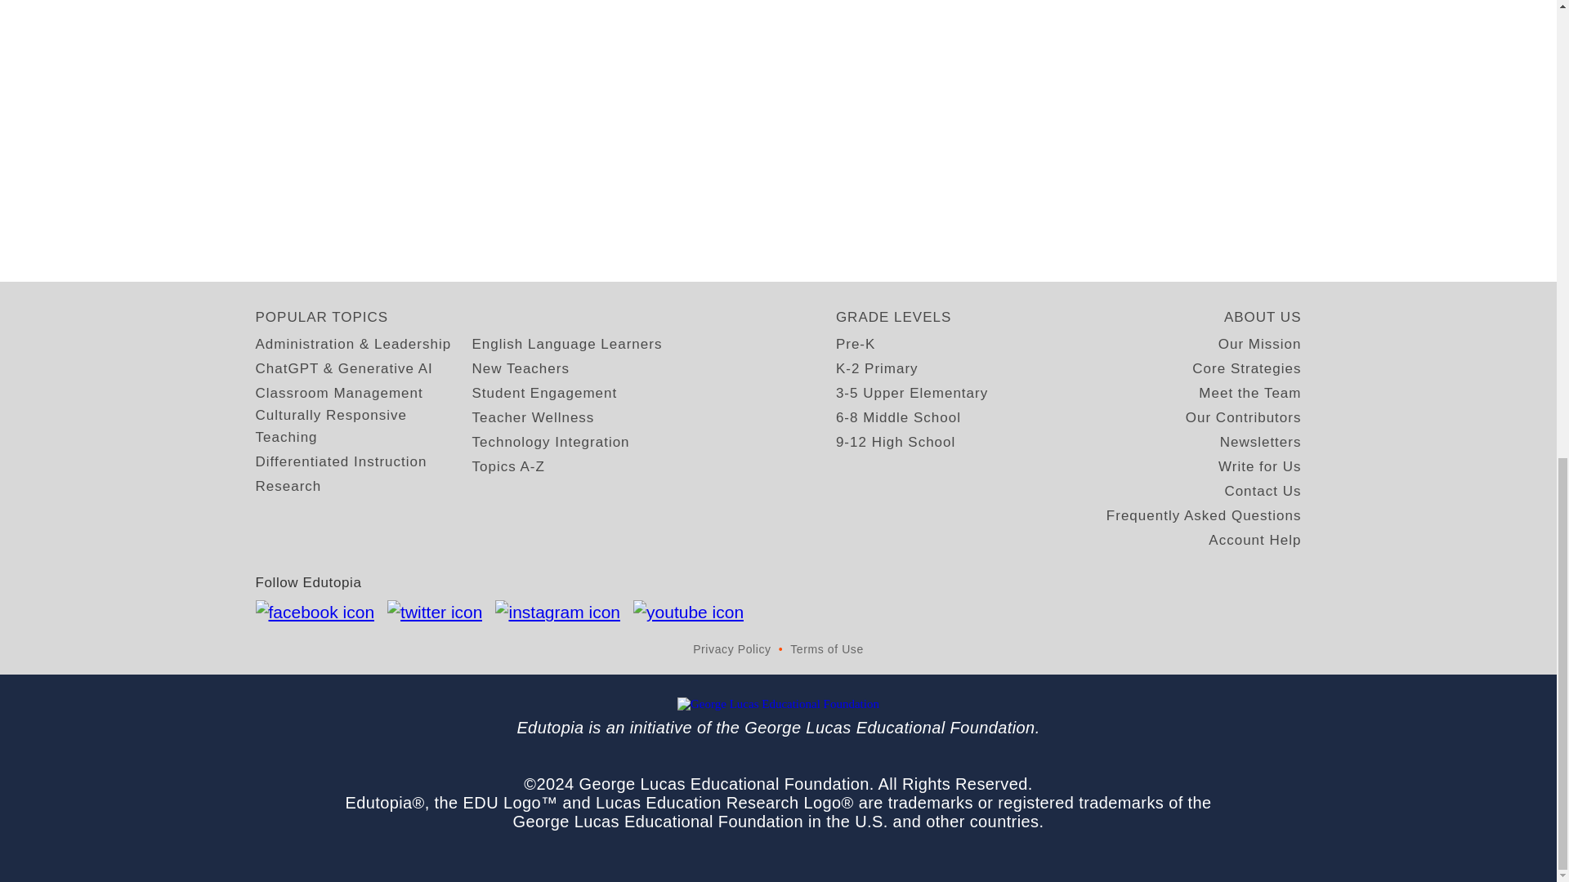 The image size is (1569, 882). Describe the element at coordinates (338, 392) in the screenshot. I see `Classroom Management` at that location.